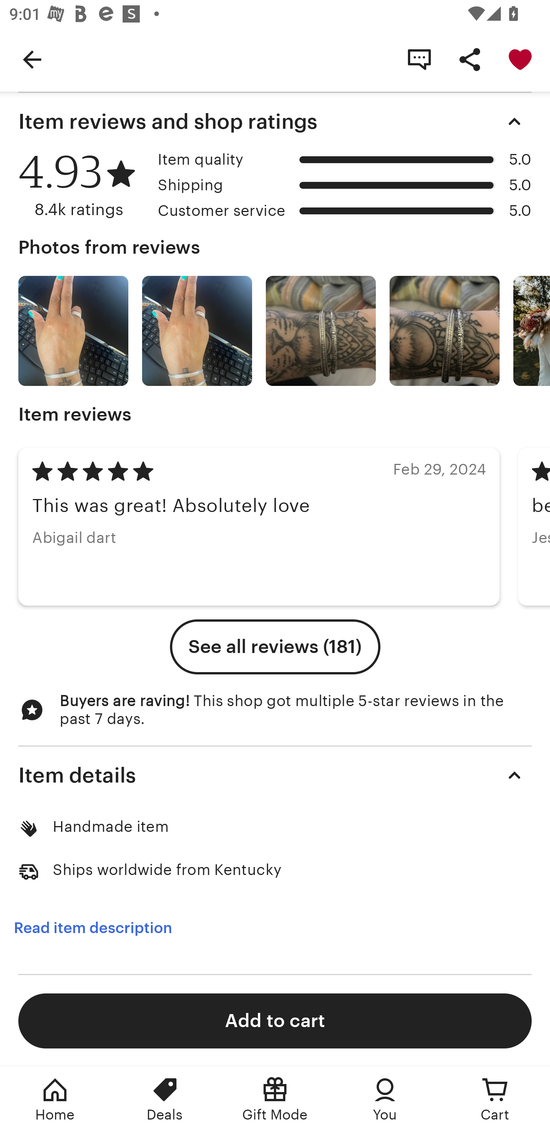 The width and height of the screenshot is (550, 1131). Describe the element at coordinates (470, 59) in the screenshot. I see `Share` at that location.